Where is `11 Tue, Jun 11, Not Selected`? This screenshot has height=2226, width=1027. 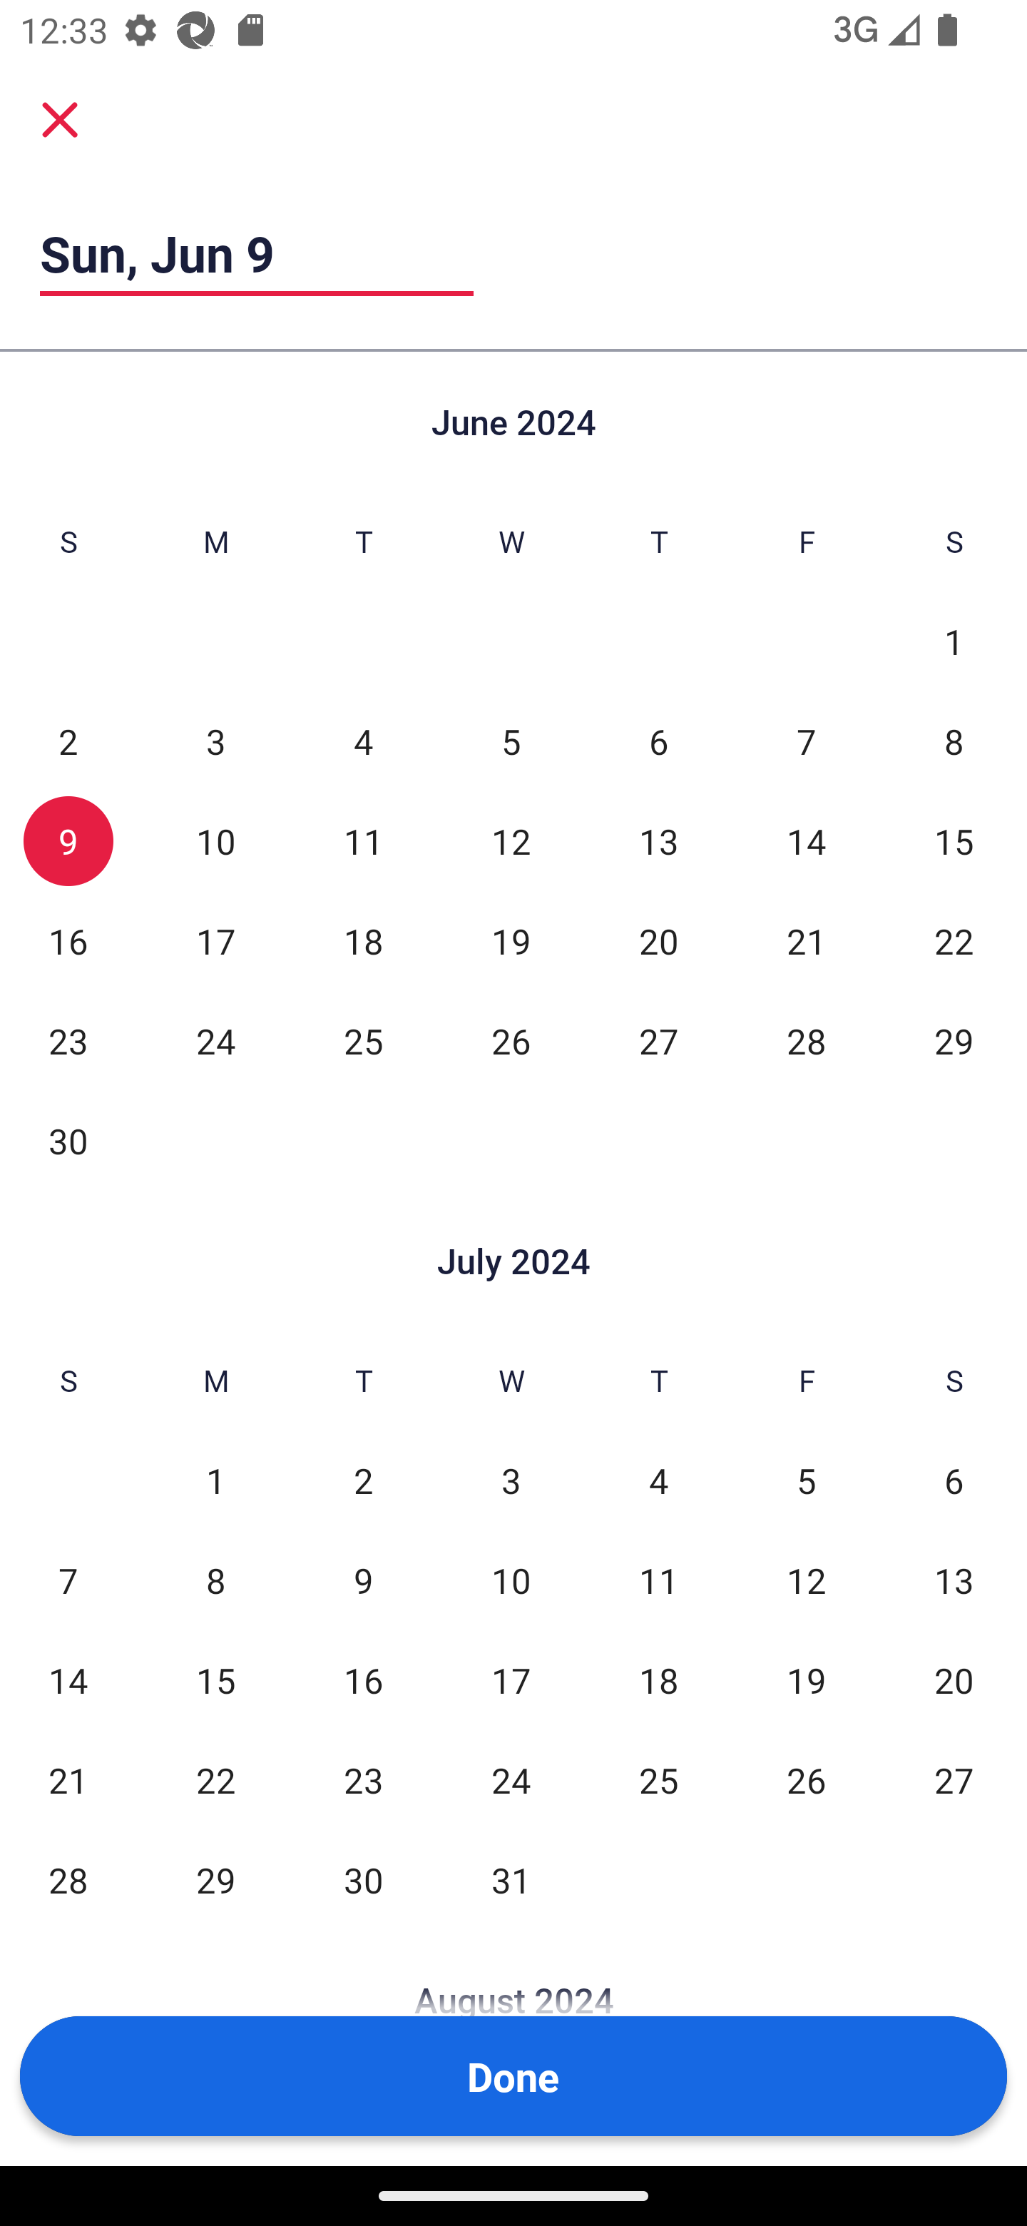
11 Tue, Jun 11, Not Selected is located at coordinates (364, 840).